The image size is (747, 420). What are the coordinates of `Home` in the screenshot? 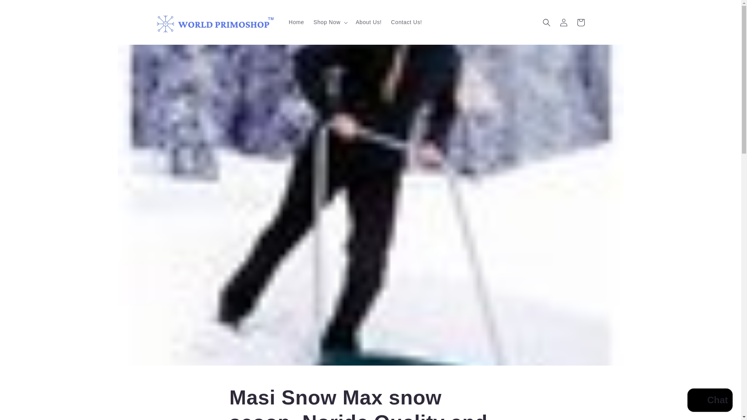 It's located at (296, 22).